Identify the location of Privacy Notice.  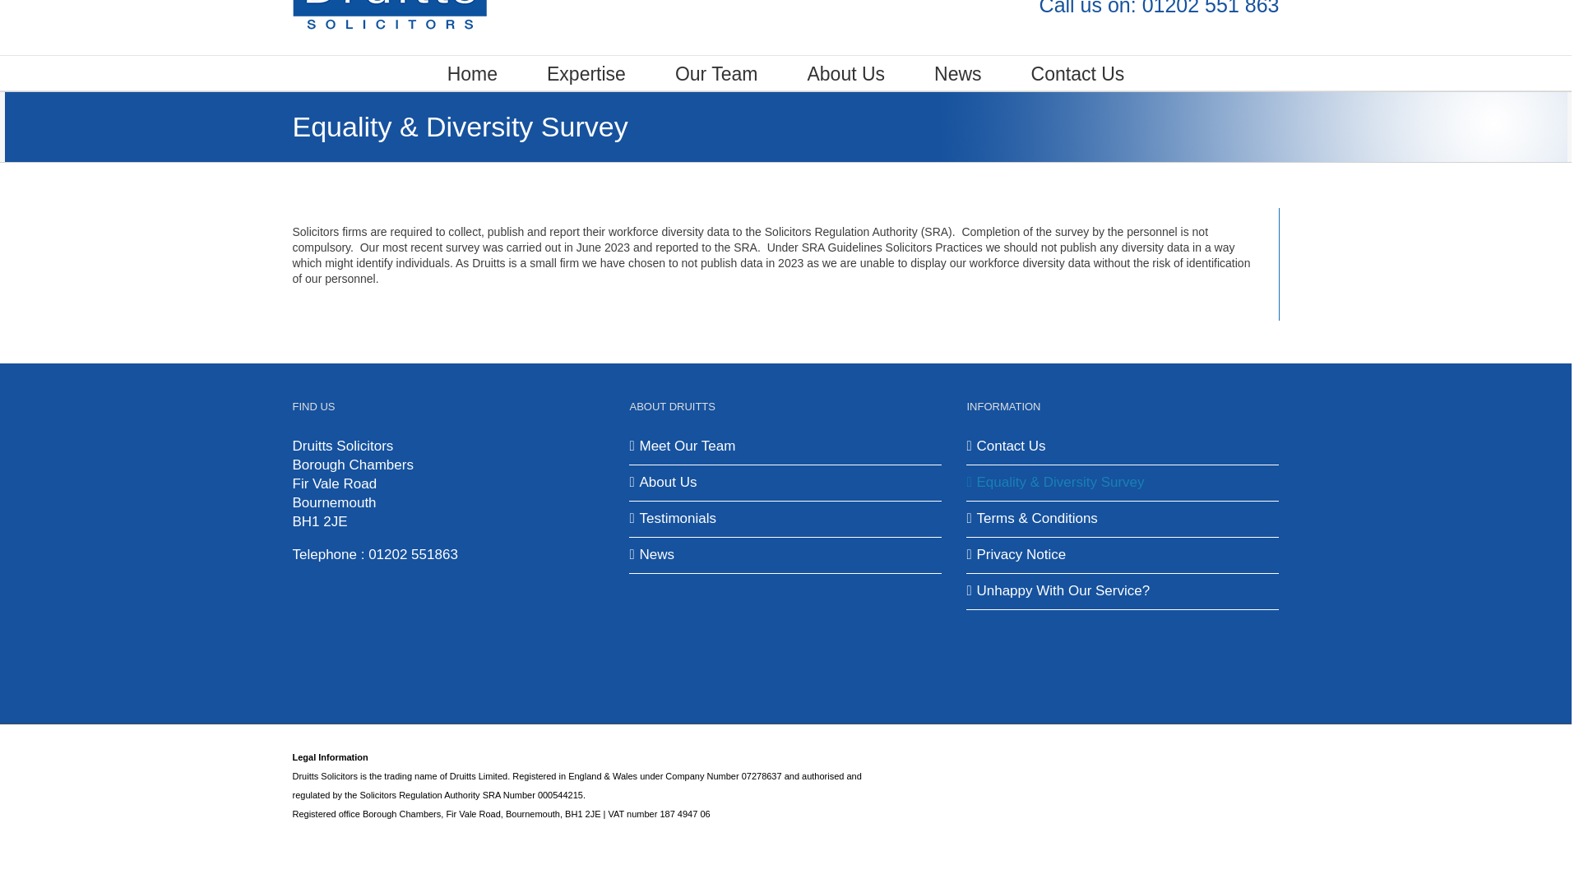
(1123, 555).